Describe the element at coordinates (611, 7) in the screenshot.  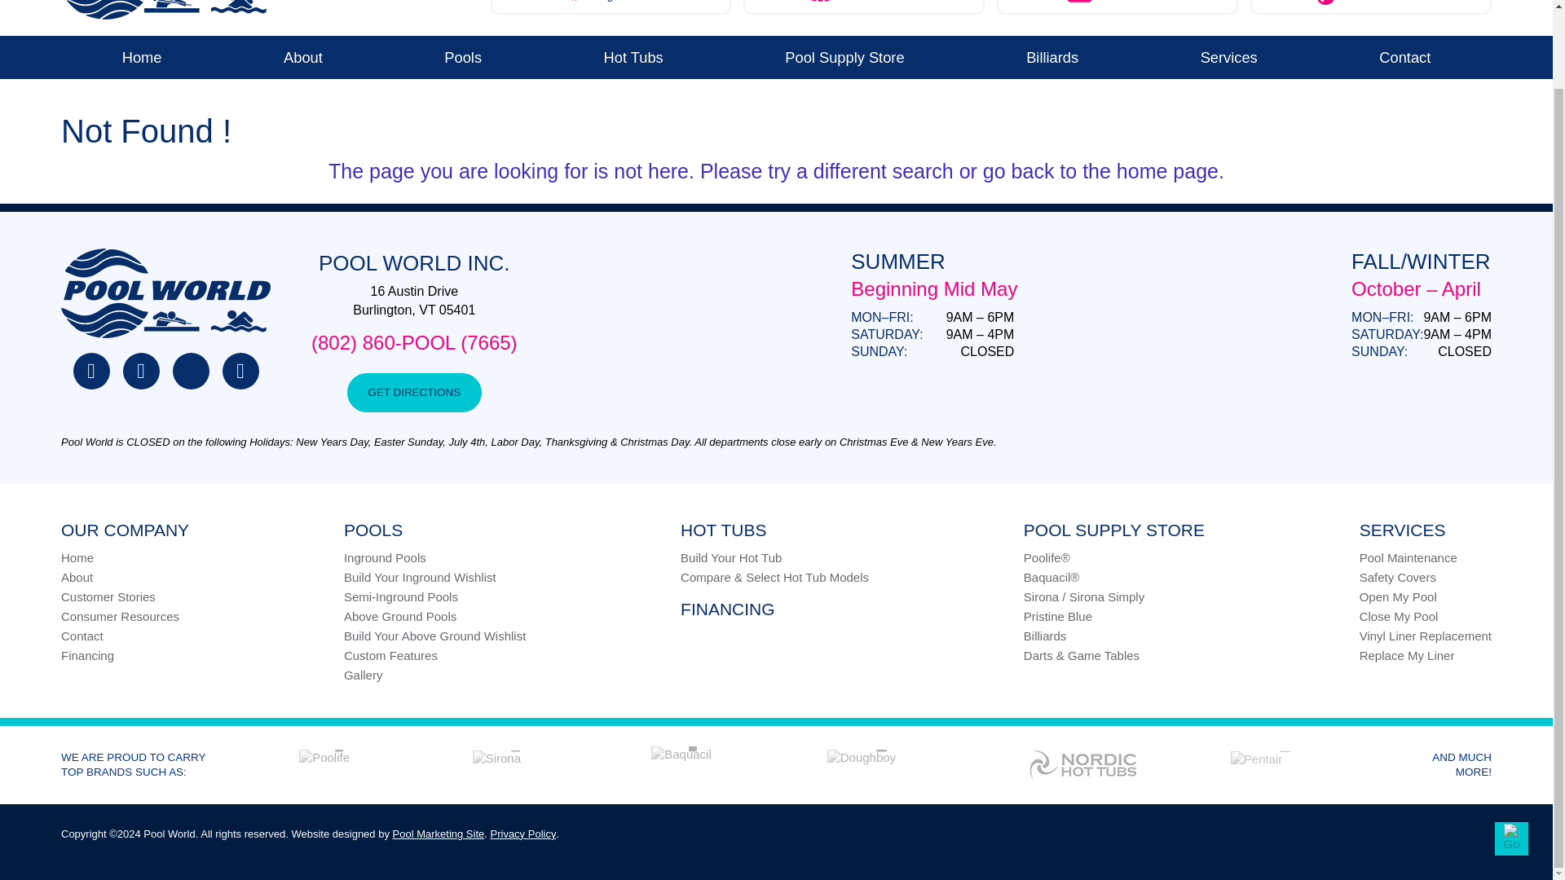
I see `Billiards` at that location.